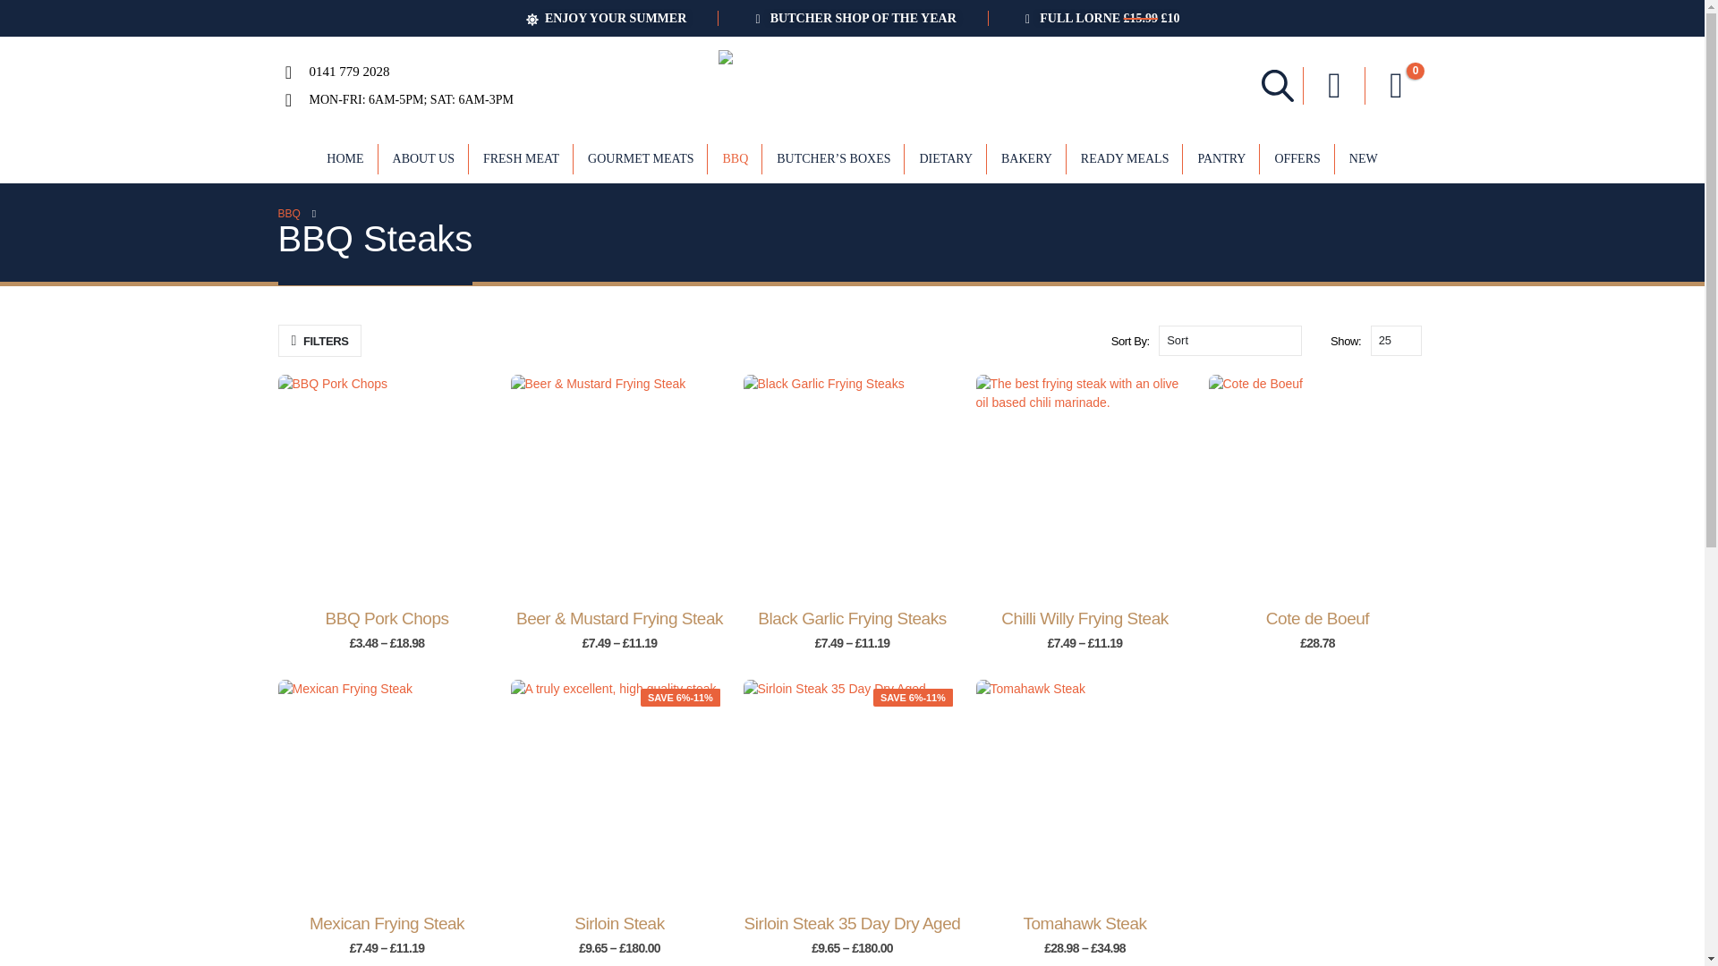 The width and height of the screenshot is (1718, 966). Describe the element at coordinates (521, 159) in the screenshot. I see `FRESH MEAT` at that location.